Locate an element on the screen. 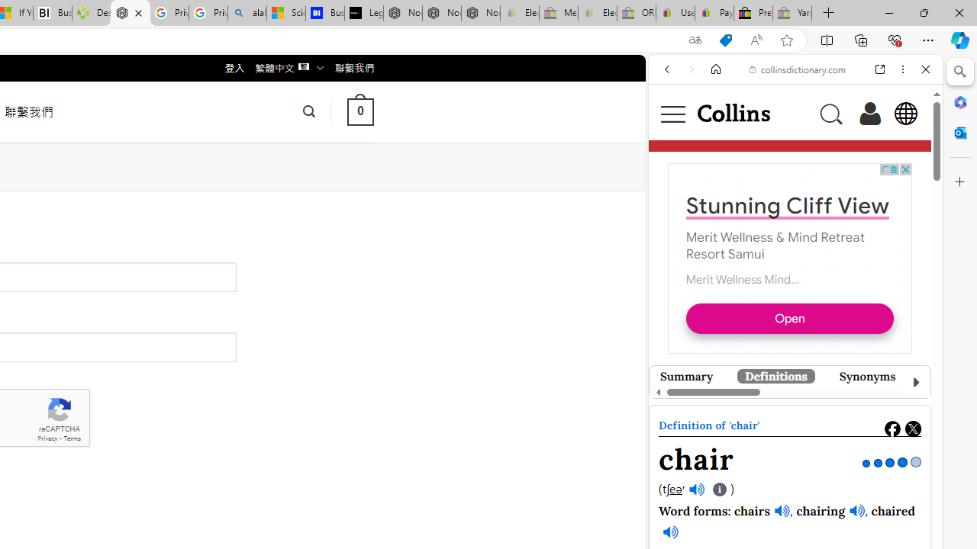  Yard, Garden & Outdoor Living - Sleeping is located at coordinates (792, 14).